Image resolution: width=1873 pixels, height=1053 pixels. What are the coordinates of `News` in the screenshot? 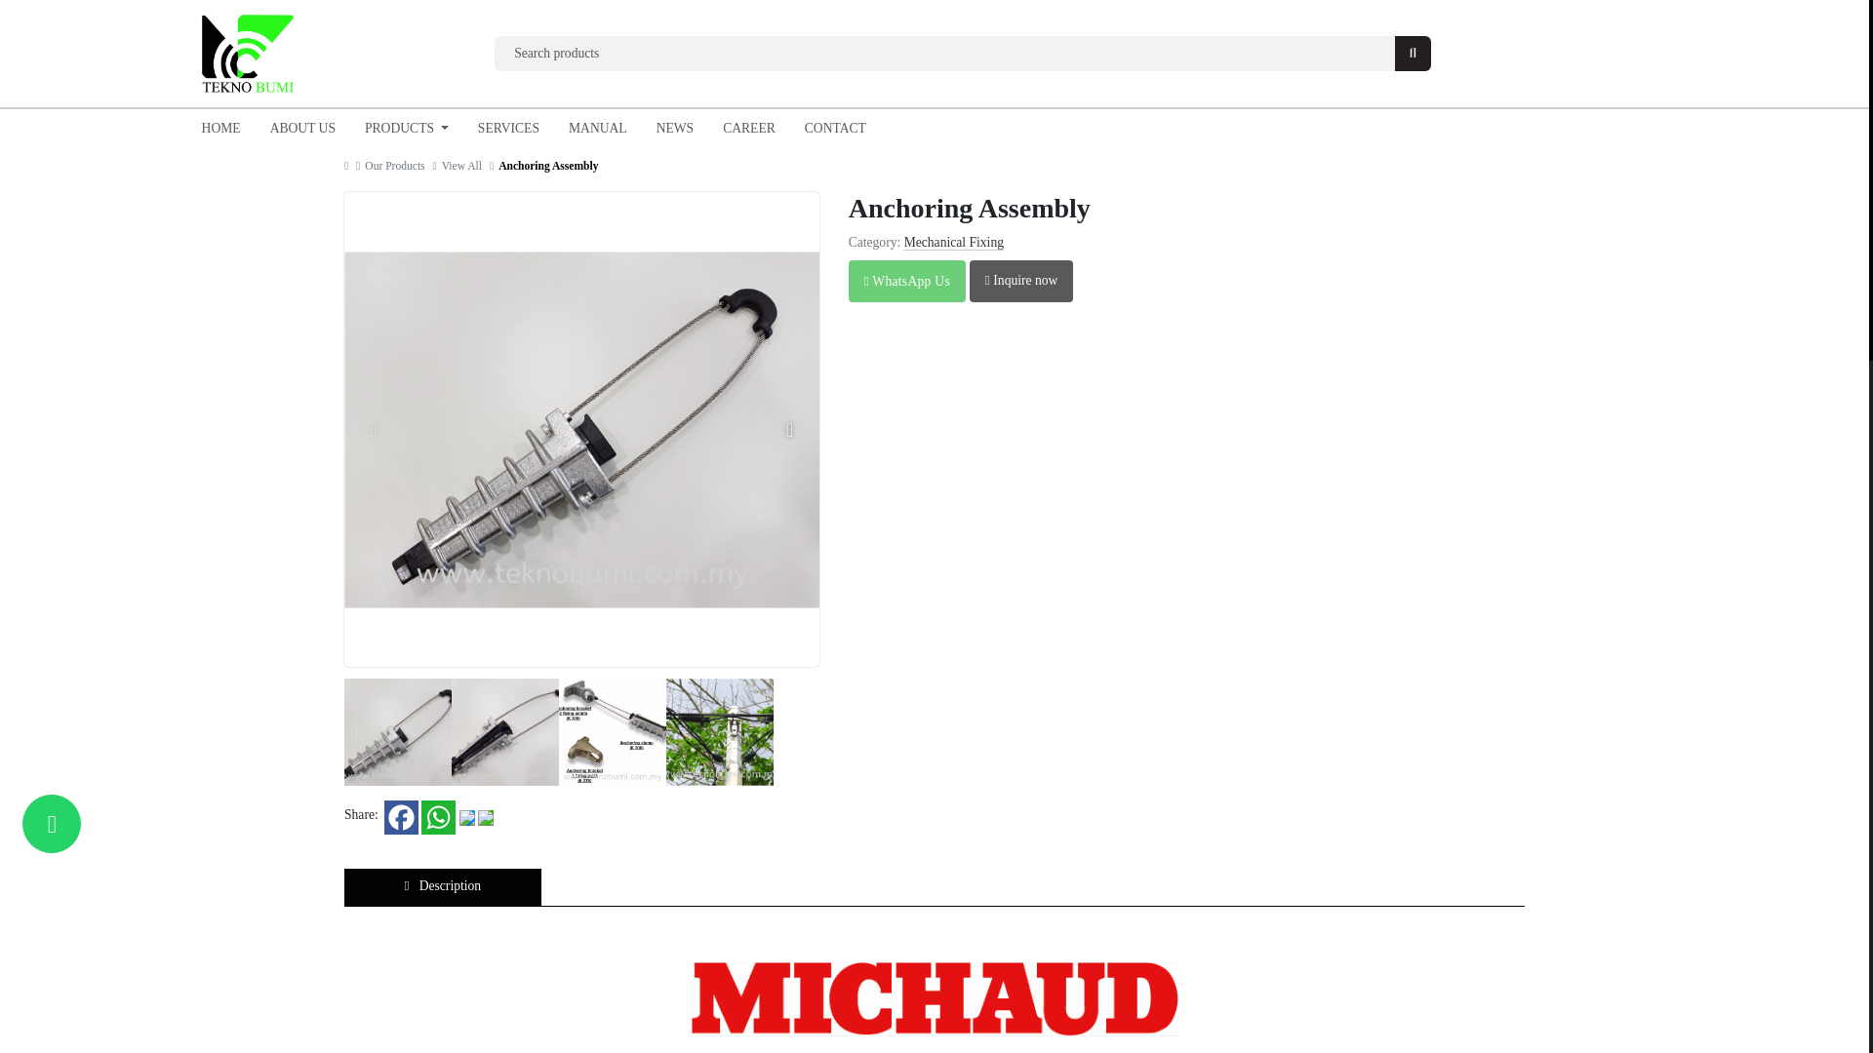 It's located at (675, 129).